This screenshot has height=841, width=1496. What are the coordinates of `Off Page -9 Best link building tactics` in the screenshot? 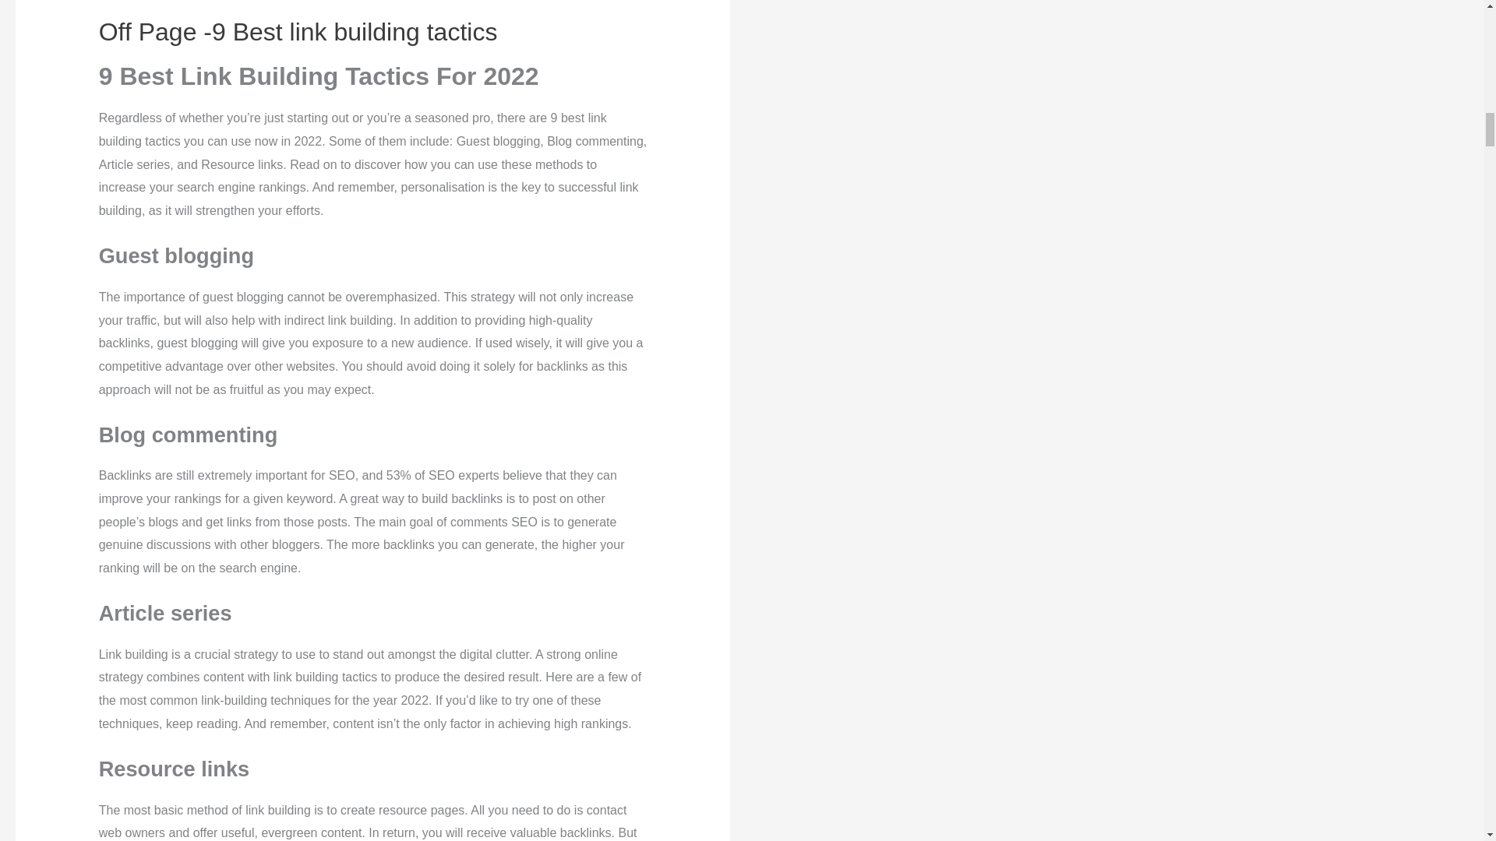 It's located at (298, 31).